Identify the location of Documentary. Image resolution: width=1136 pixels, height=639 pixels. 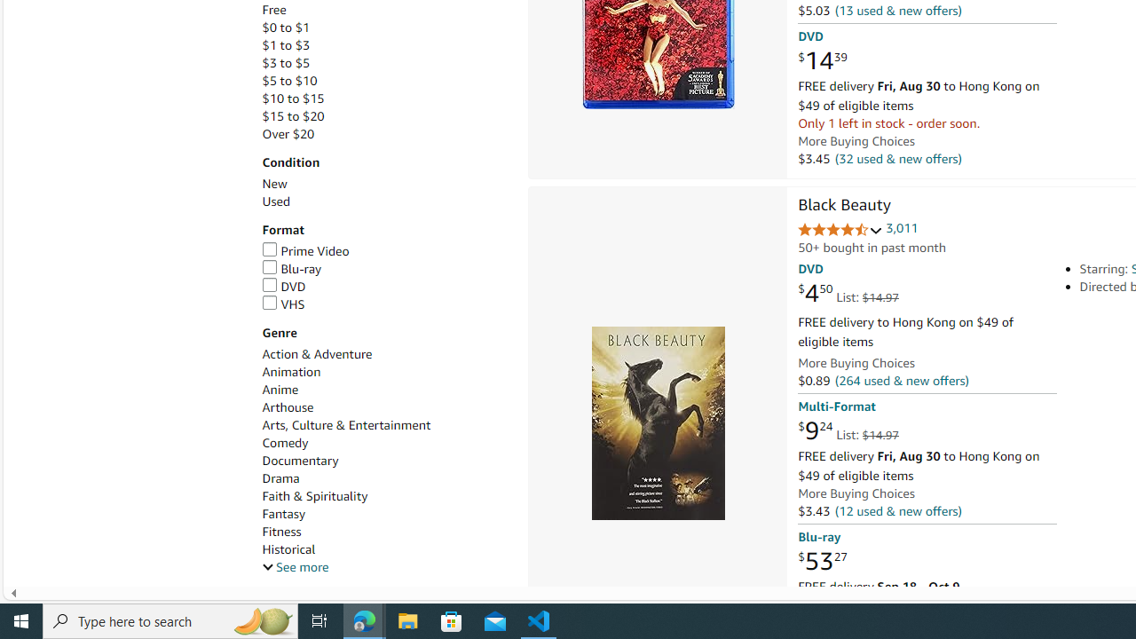
(300, 461).